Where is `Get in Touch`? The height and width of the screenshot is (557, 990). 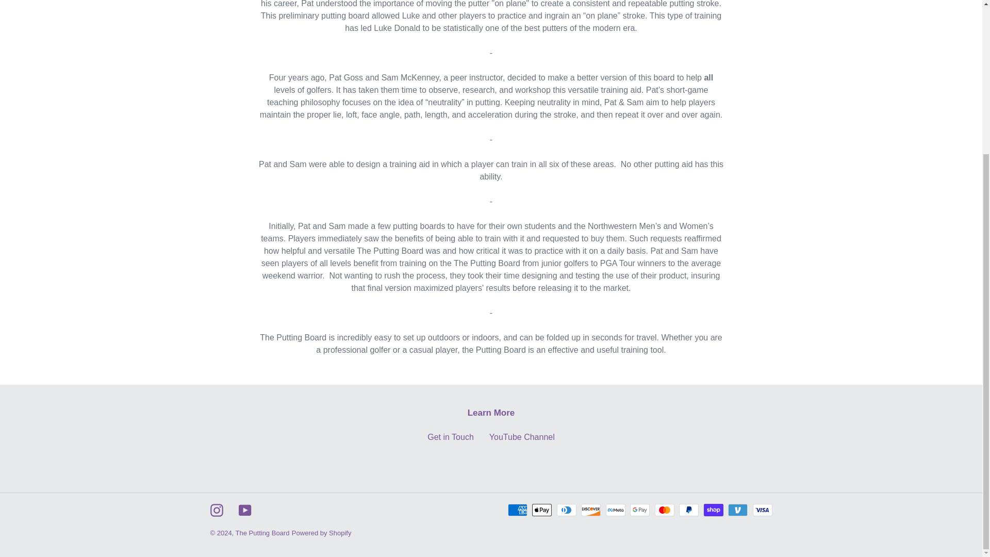 Get in Touch is located at coordinates (451, 437).